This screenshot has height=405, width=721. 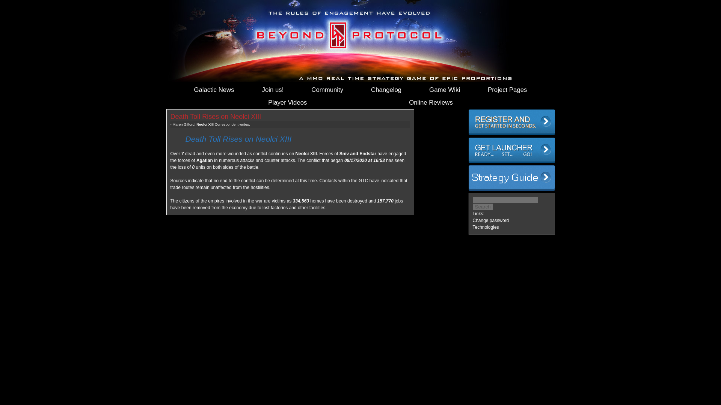 What do you see at coordinates (288, 103) in the screenshot?
I see `Player Videos` at bounding box center [288, 103].